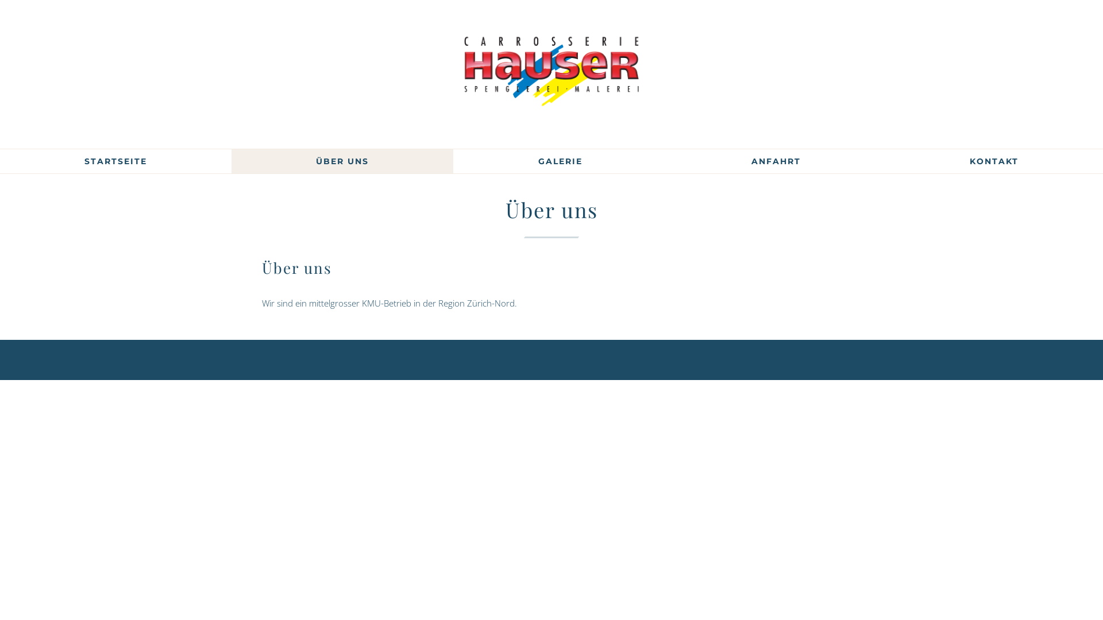  I want to click on ANFAHRT, so click(776, 161).